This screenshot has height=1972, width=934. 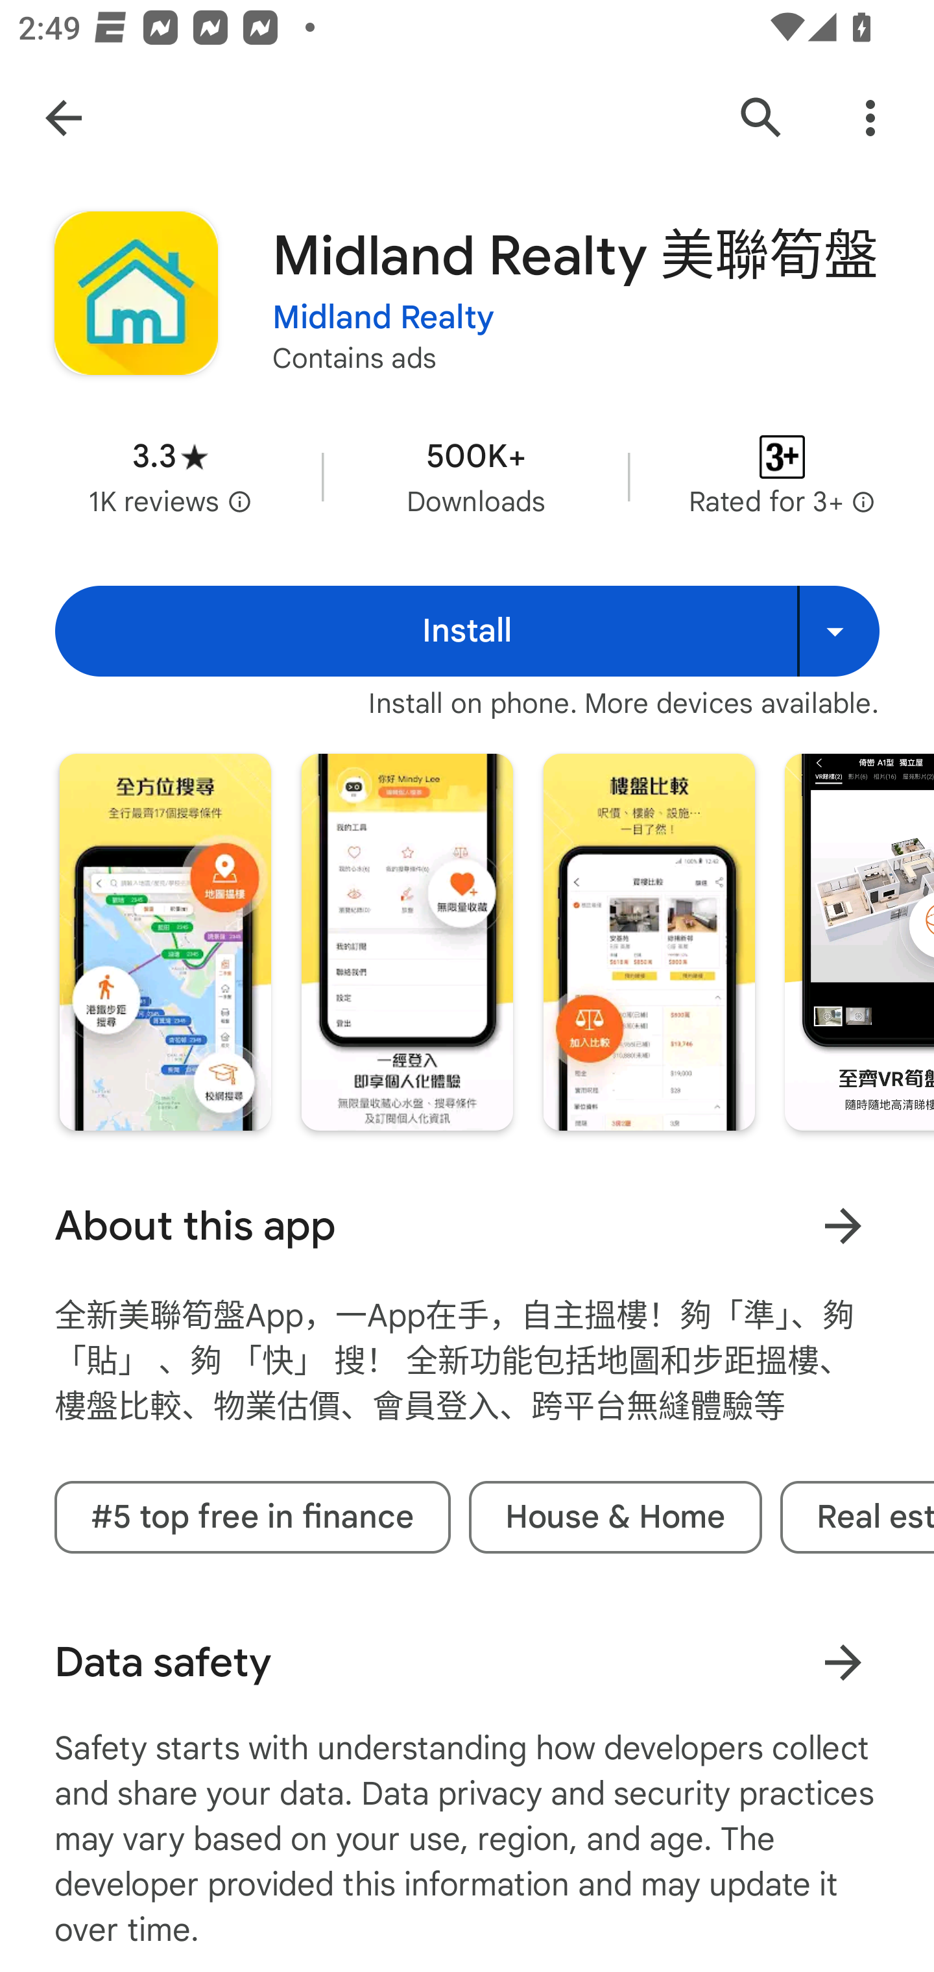 What do you see at coordinates (843, 1662) in the screenshot?
I see `Learn more about data safety` at bounding box center [843, 1662].